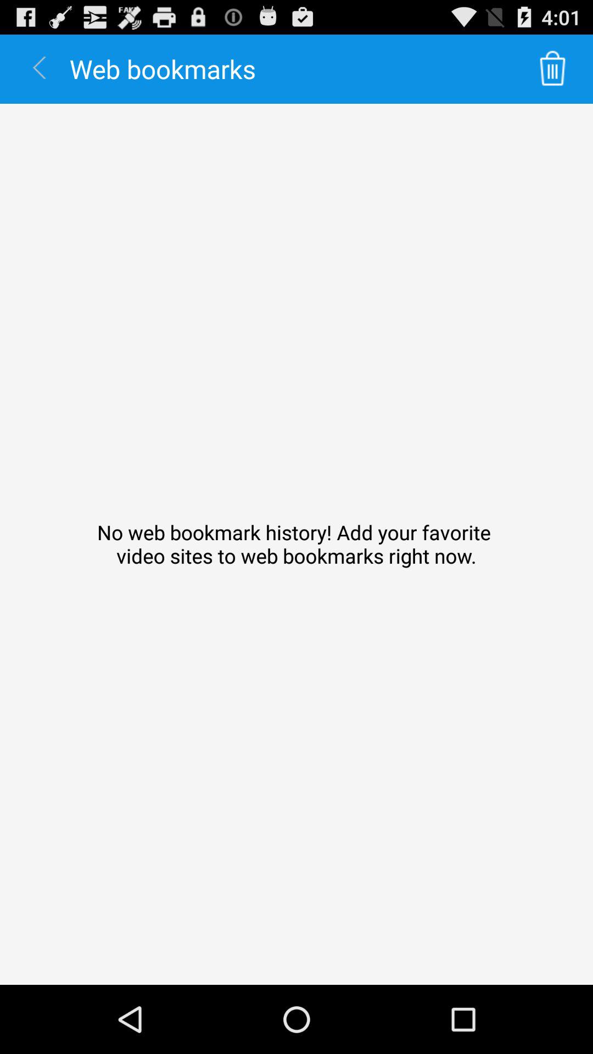  I want to click on turn off the item at the top right corner, so click(552, 69).